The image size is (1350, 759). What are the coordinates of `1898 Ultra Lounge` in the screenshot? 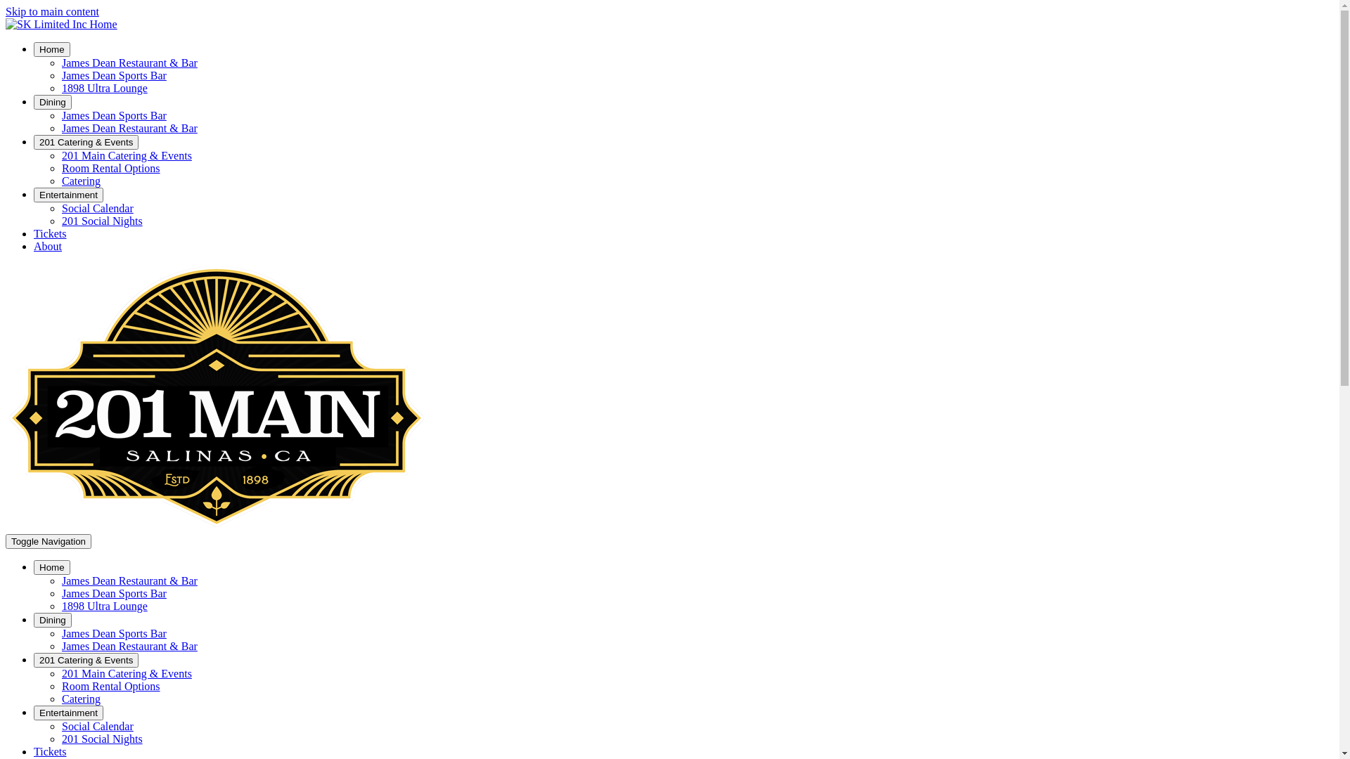 It's located at (105, 606).